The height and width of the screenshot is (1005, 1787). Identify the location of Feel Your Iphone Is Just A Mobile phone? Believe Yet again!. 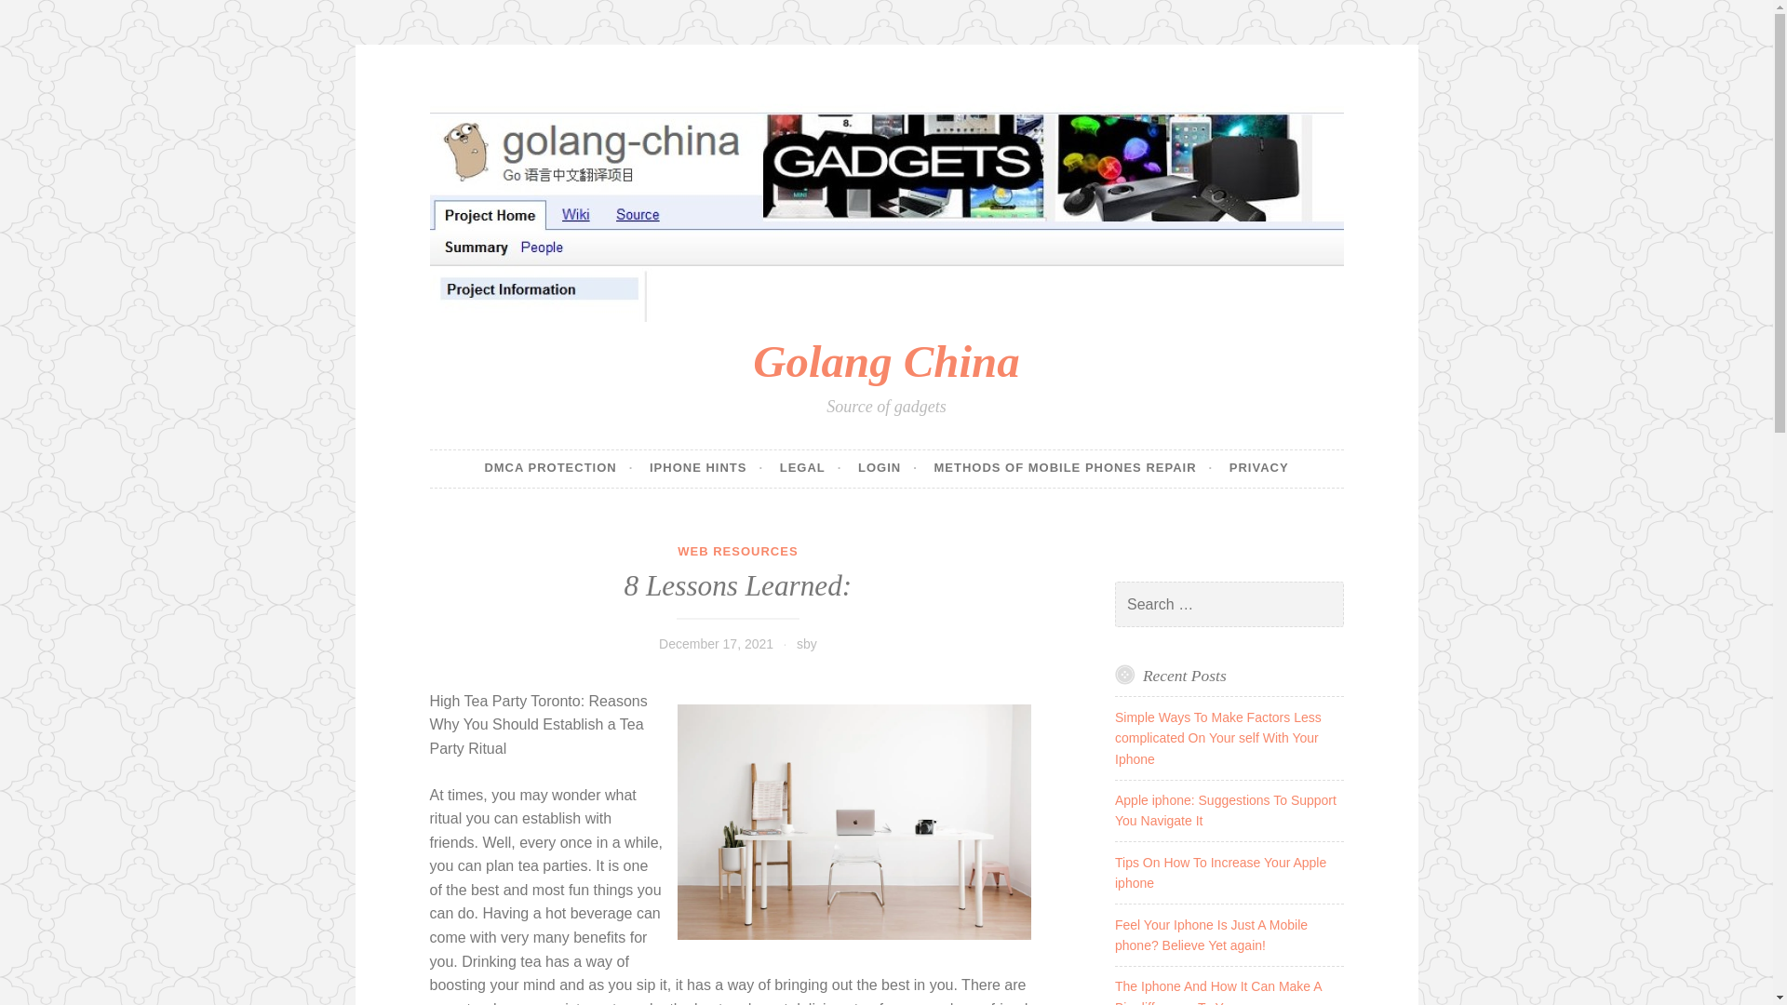
(1212, 934).